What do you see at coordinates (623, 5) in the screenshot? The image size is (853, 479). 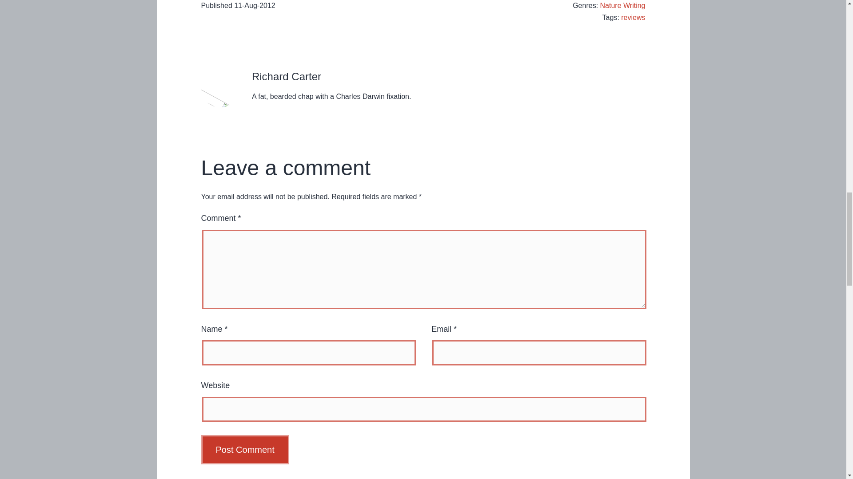 I see `Nature Writing` at bounding box center [623, 5].